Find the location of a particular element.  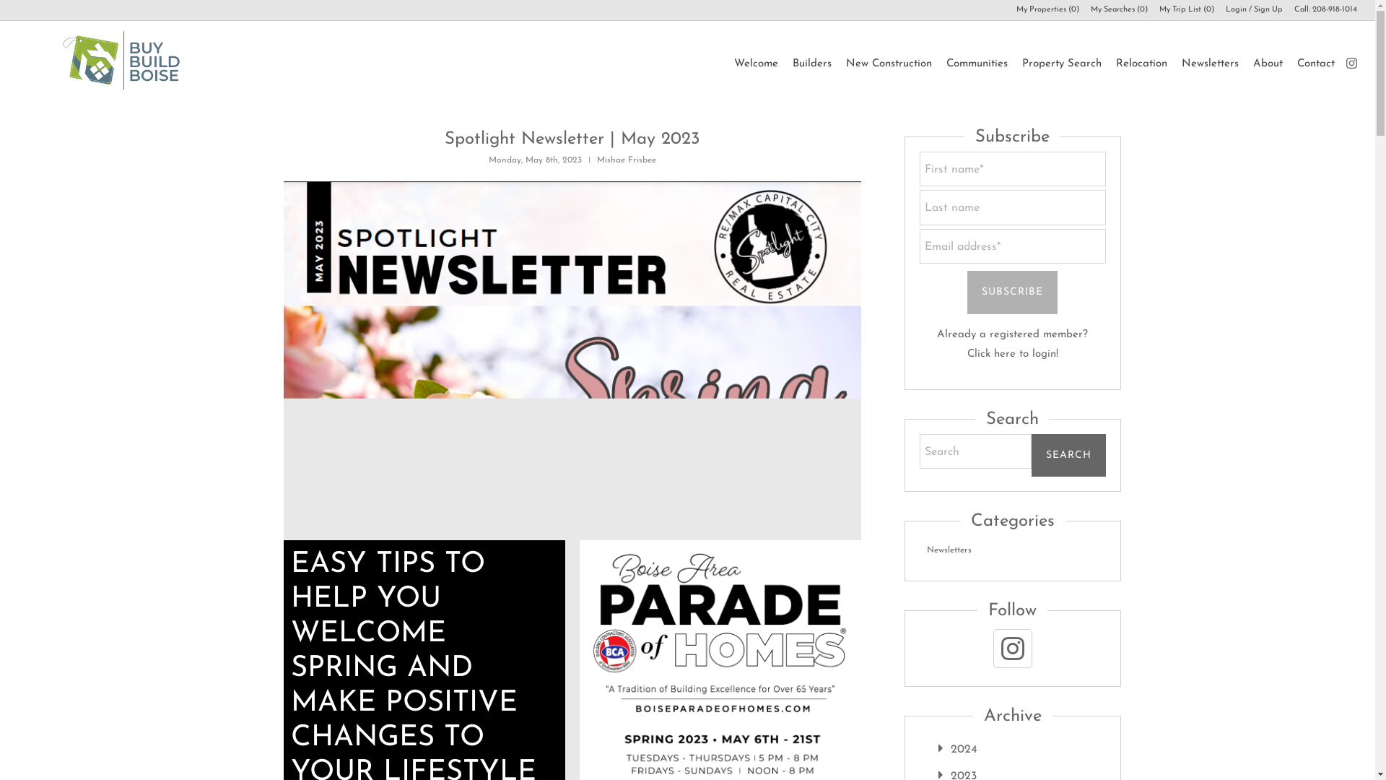

Newsletters is located at coordinates (1209, 64).